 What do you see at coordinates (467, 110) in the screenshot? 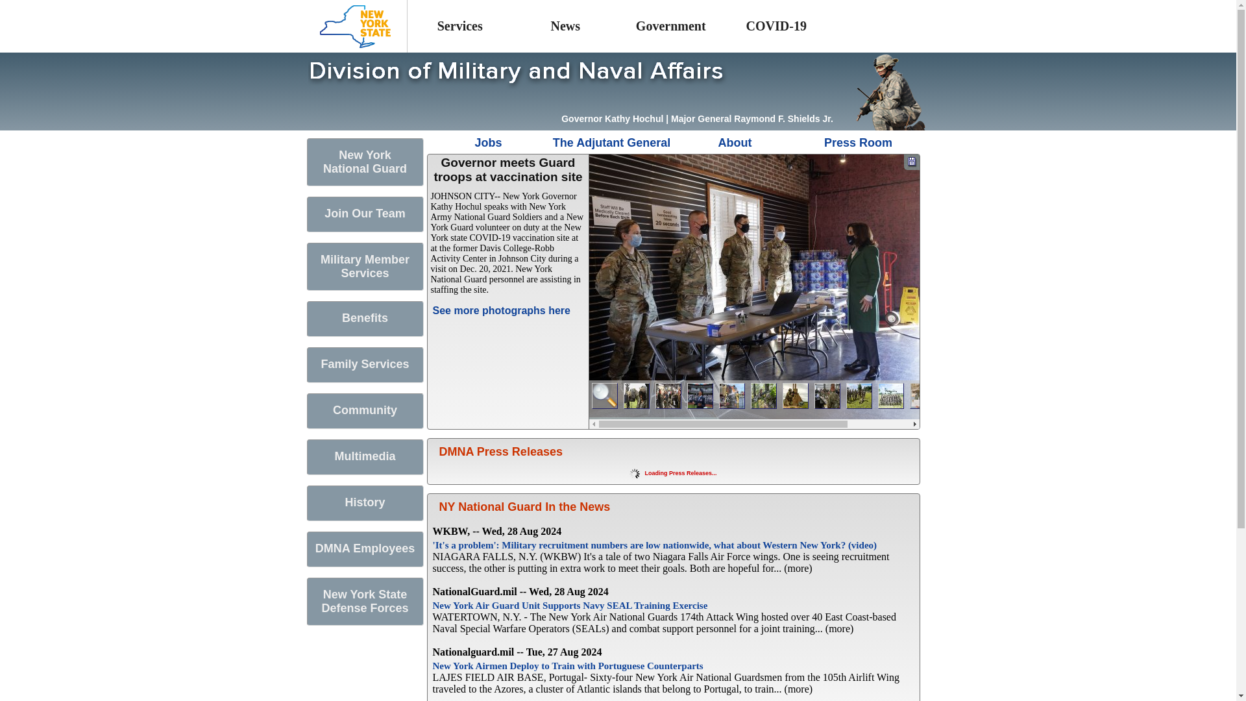
I see `View our Flickr Photostream` at bounding box center [467, 110].